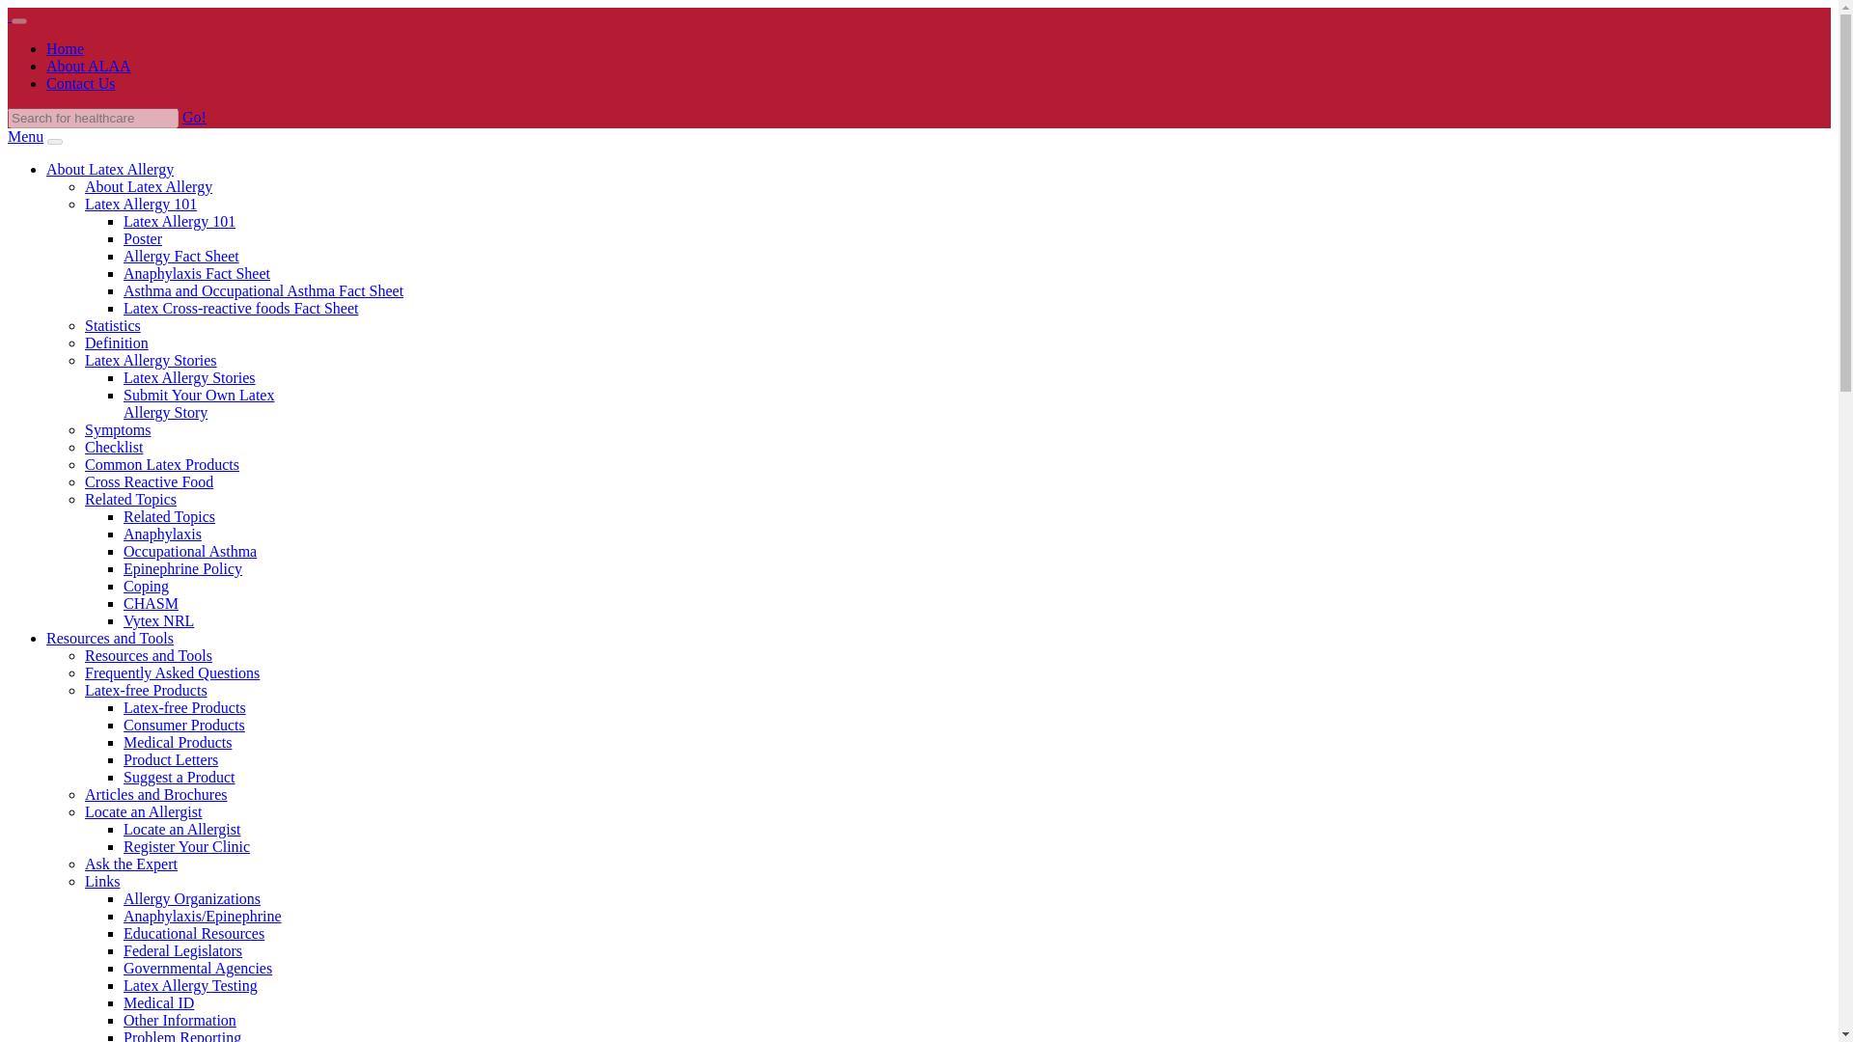  What do you see at coordinates (263, 289) in the screenshot?
I see `Asthma and Occupational Asthma Fact Sheet` at bounding box center [263, 289].